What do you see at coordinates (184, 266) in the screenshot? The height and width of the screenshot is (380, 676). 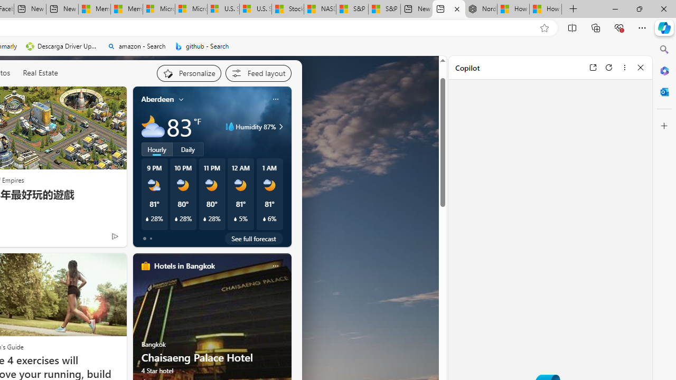 I see `Hotels in Bangkok` at bounding box center [184, 266].